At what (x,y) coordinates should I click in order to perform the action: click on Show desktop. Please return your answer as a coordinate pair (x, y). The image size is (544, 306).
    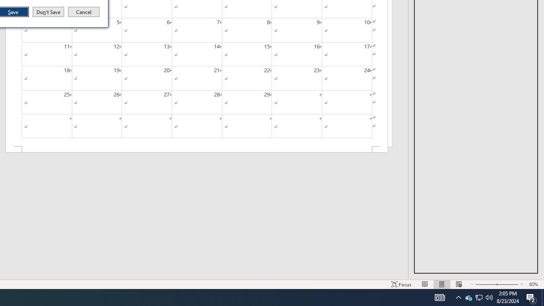
    Looking at the image, I should click on (468, 297).